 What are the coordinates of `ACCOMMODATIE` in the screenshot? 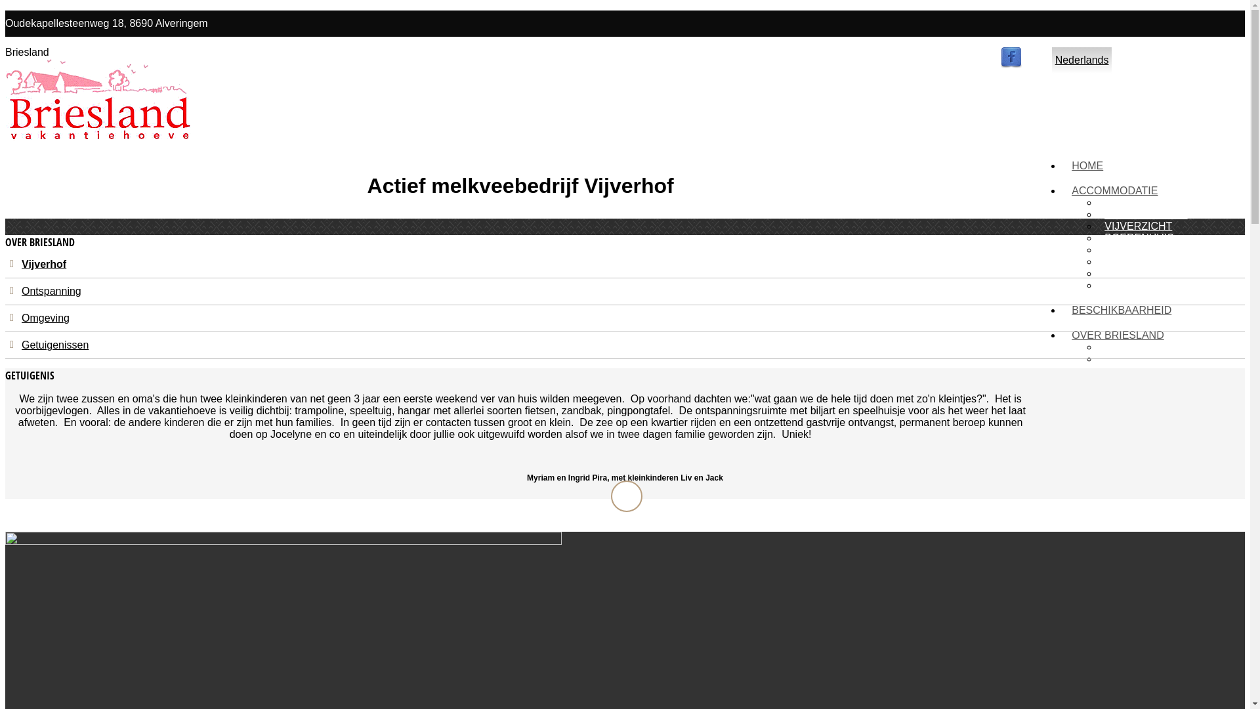 It's located at (1114, 190).